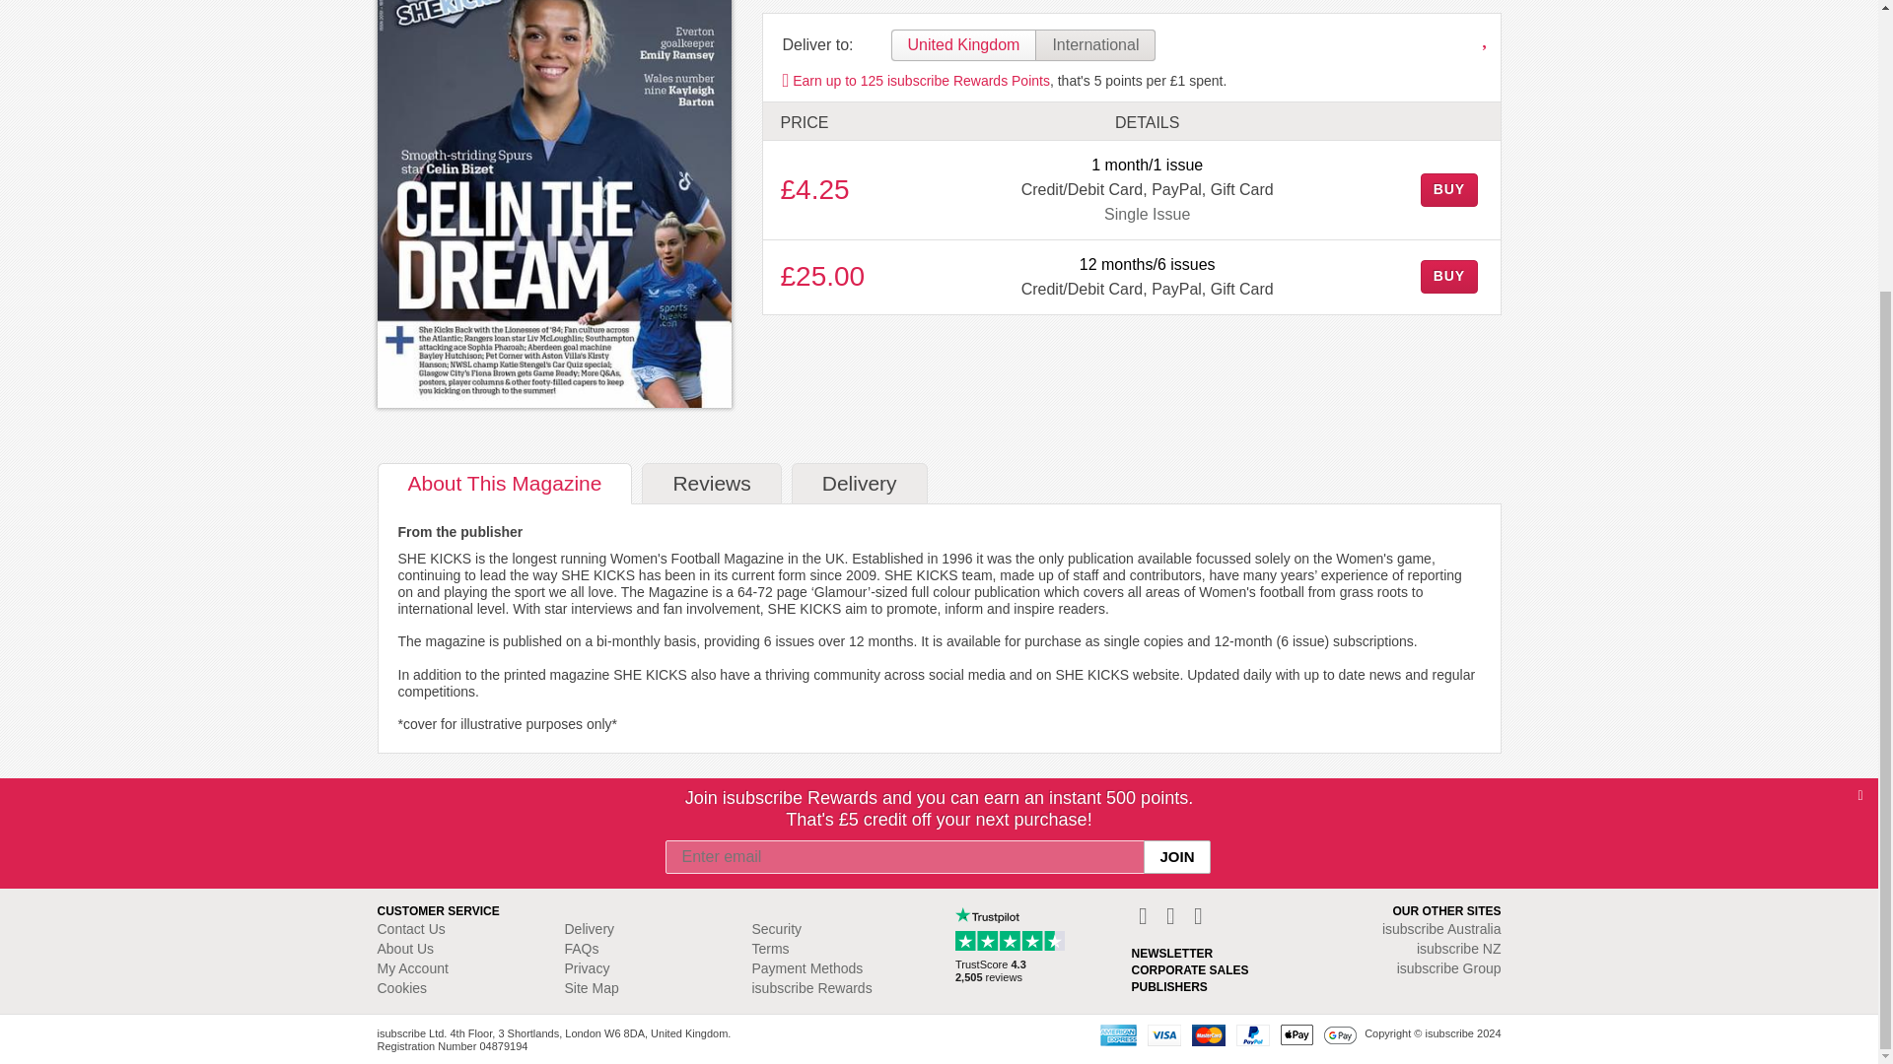 The image size is (1893, 1064). Describe the element at coordinates (1146, 915) in the screenshot. I see `isubscribe on Facebook` at that location.